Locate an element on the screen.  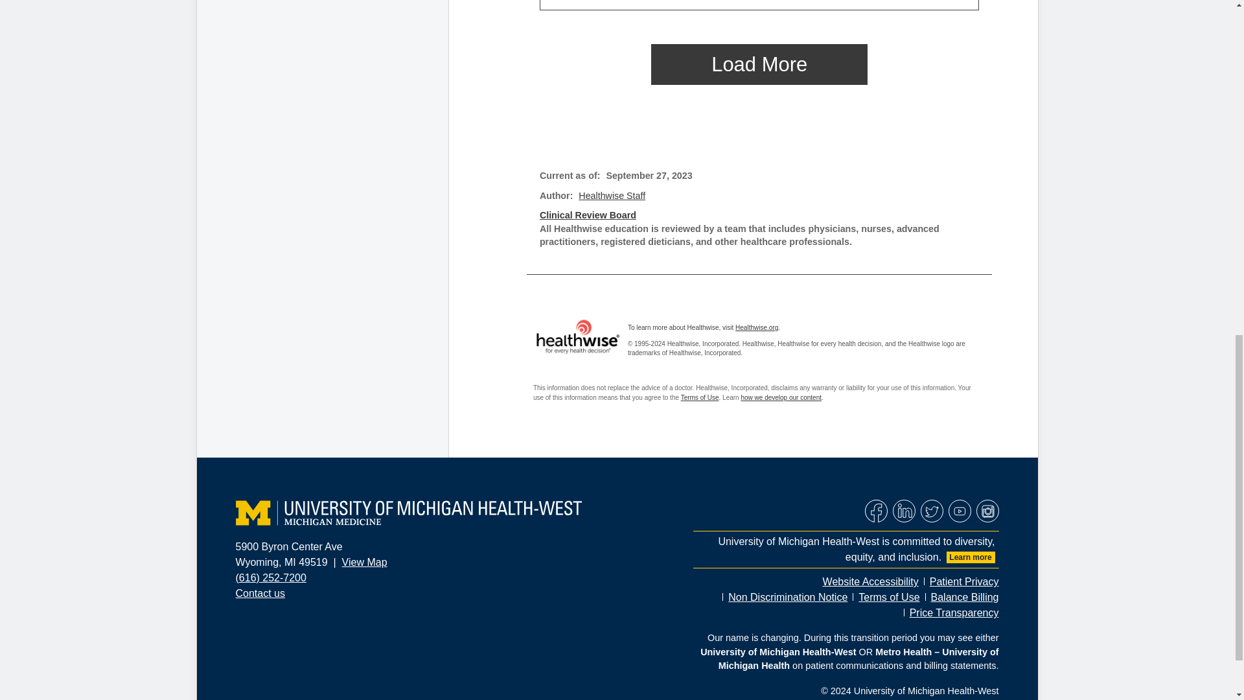
University of Michigan Health-West is located at coordinates (409, 513).